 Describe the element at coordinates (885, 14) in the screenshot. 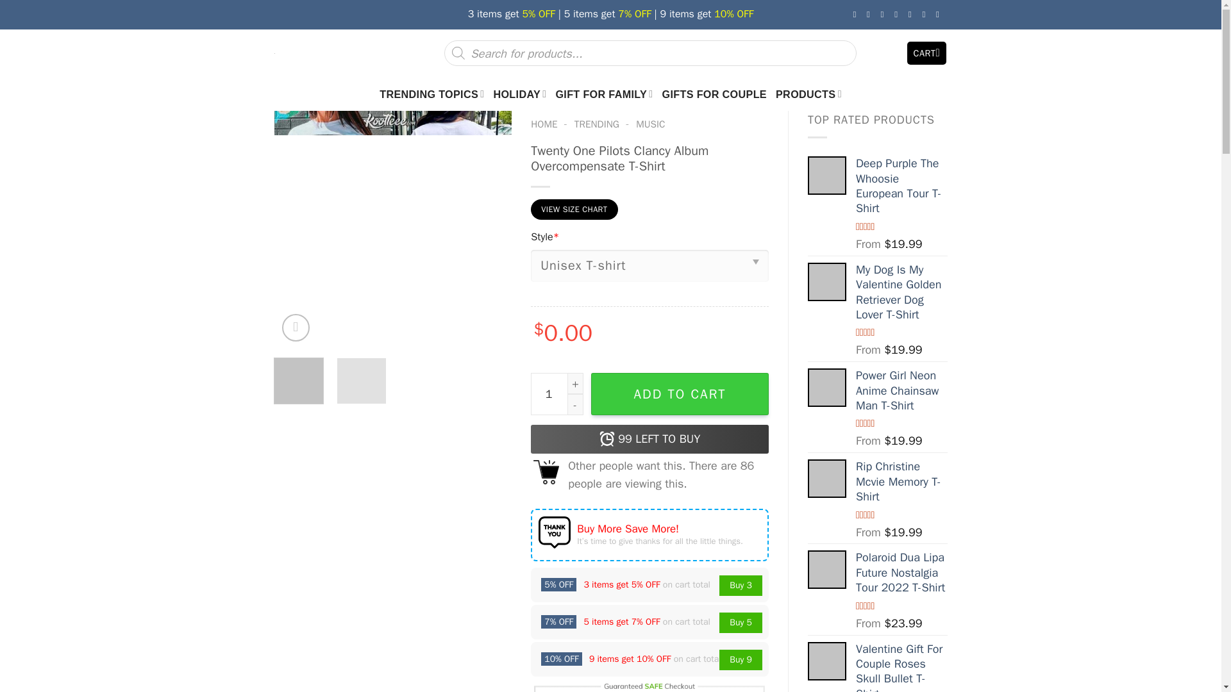

I see `Follow on Twitter` at that location.